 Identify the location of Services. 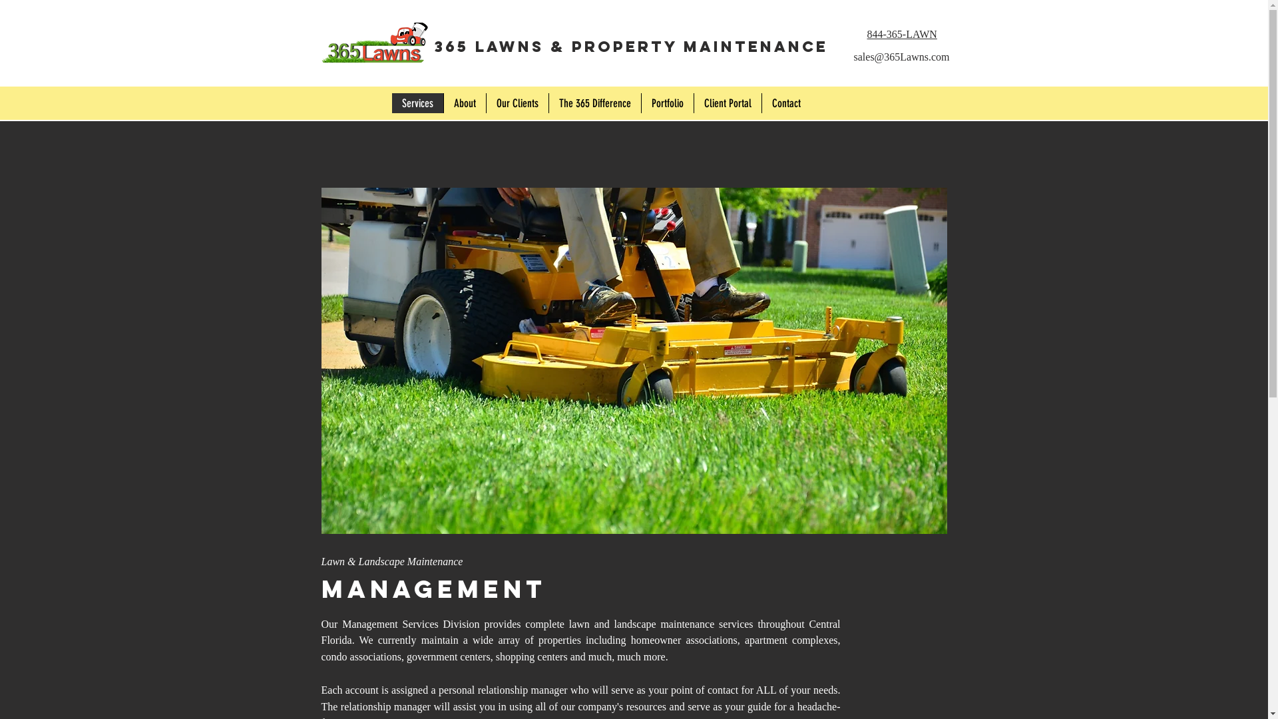
(417, 103).